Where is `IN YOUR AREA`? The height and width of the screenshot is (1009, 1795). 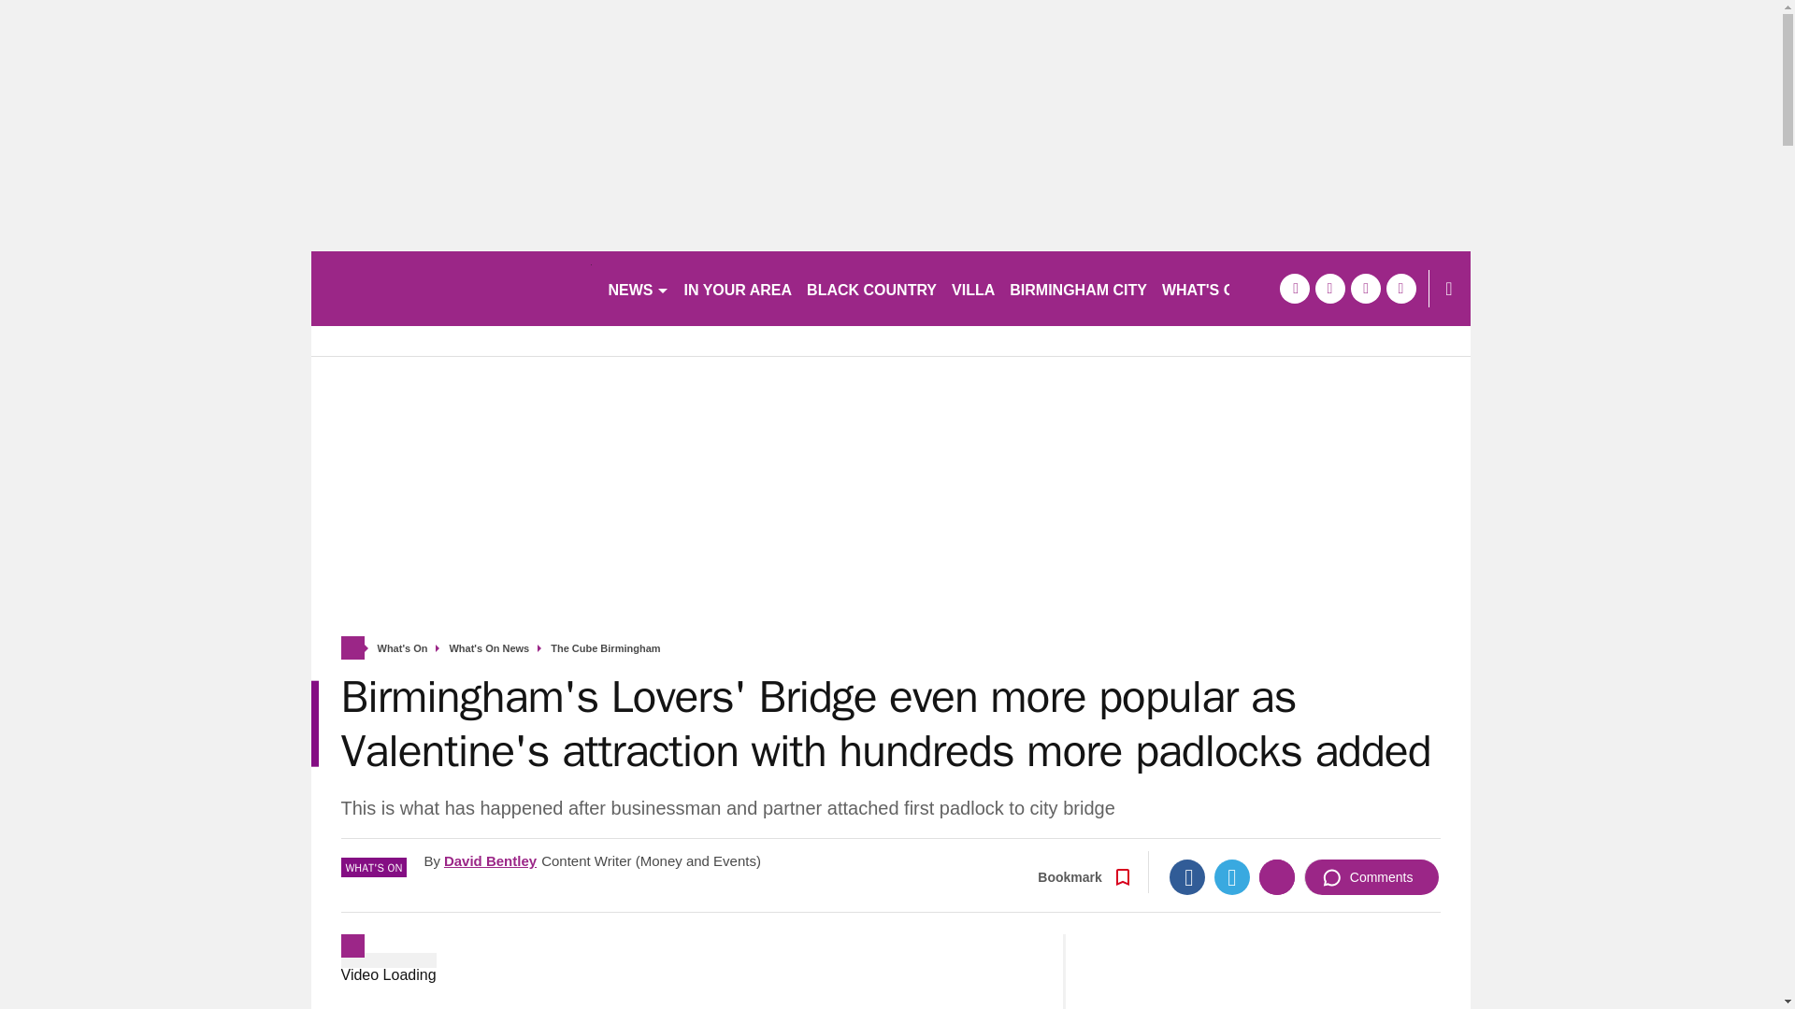 IN YOUR AREA is located at coordinates (739, 288).